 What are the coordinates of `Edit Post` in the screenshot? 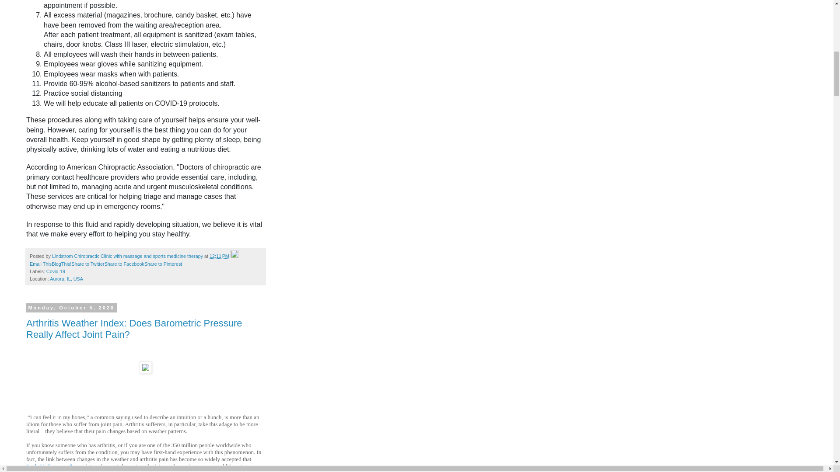 It's located at (234, 256).